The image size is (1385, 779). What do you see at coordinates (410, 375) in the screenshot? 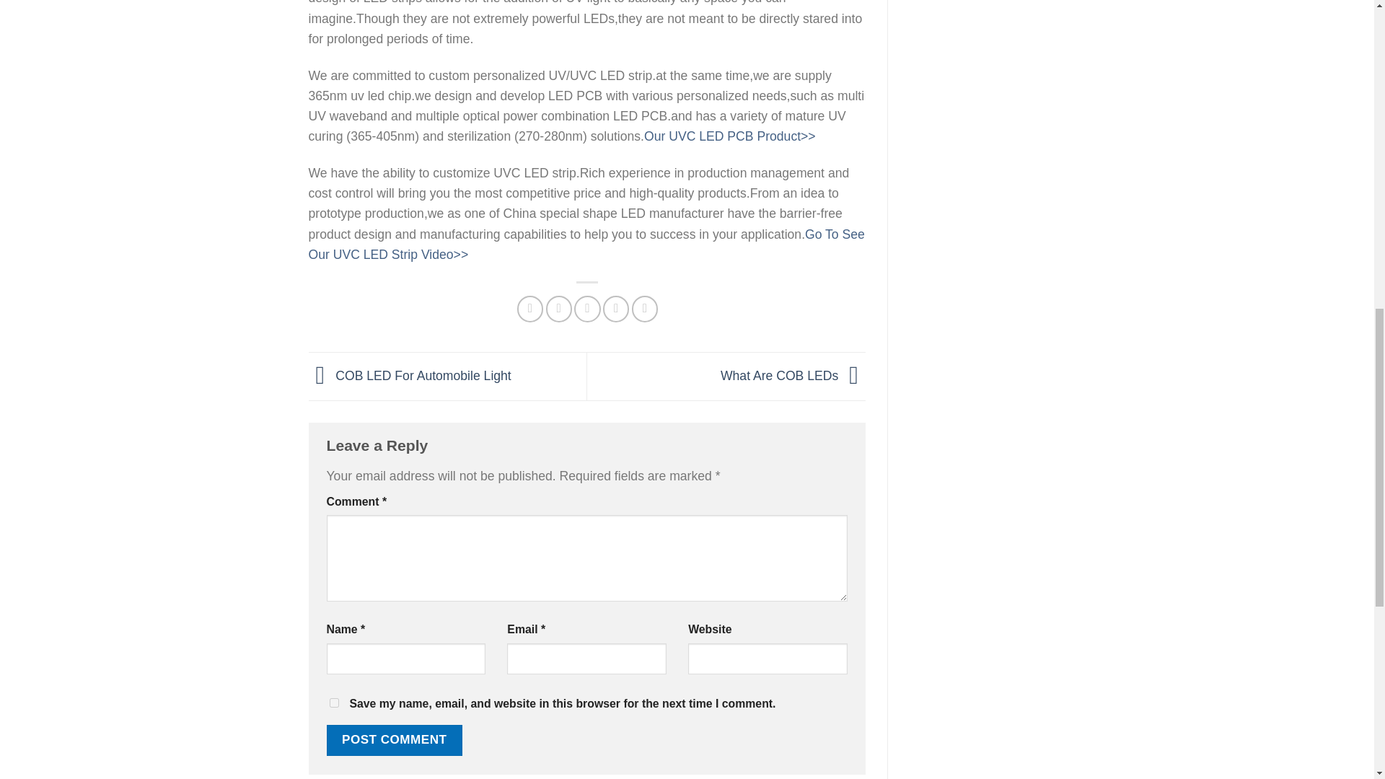
I see `COB LED For Automobile Light` at bounding box center [410, 375].